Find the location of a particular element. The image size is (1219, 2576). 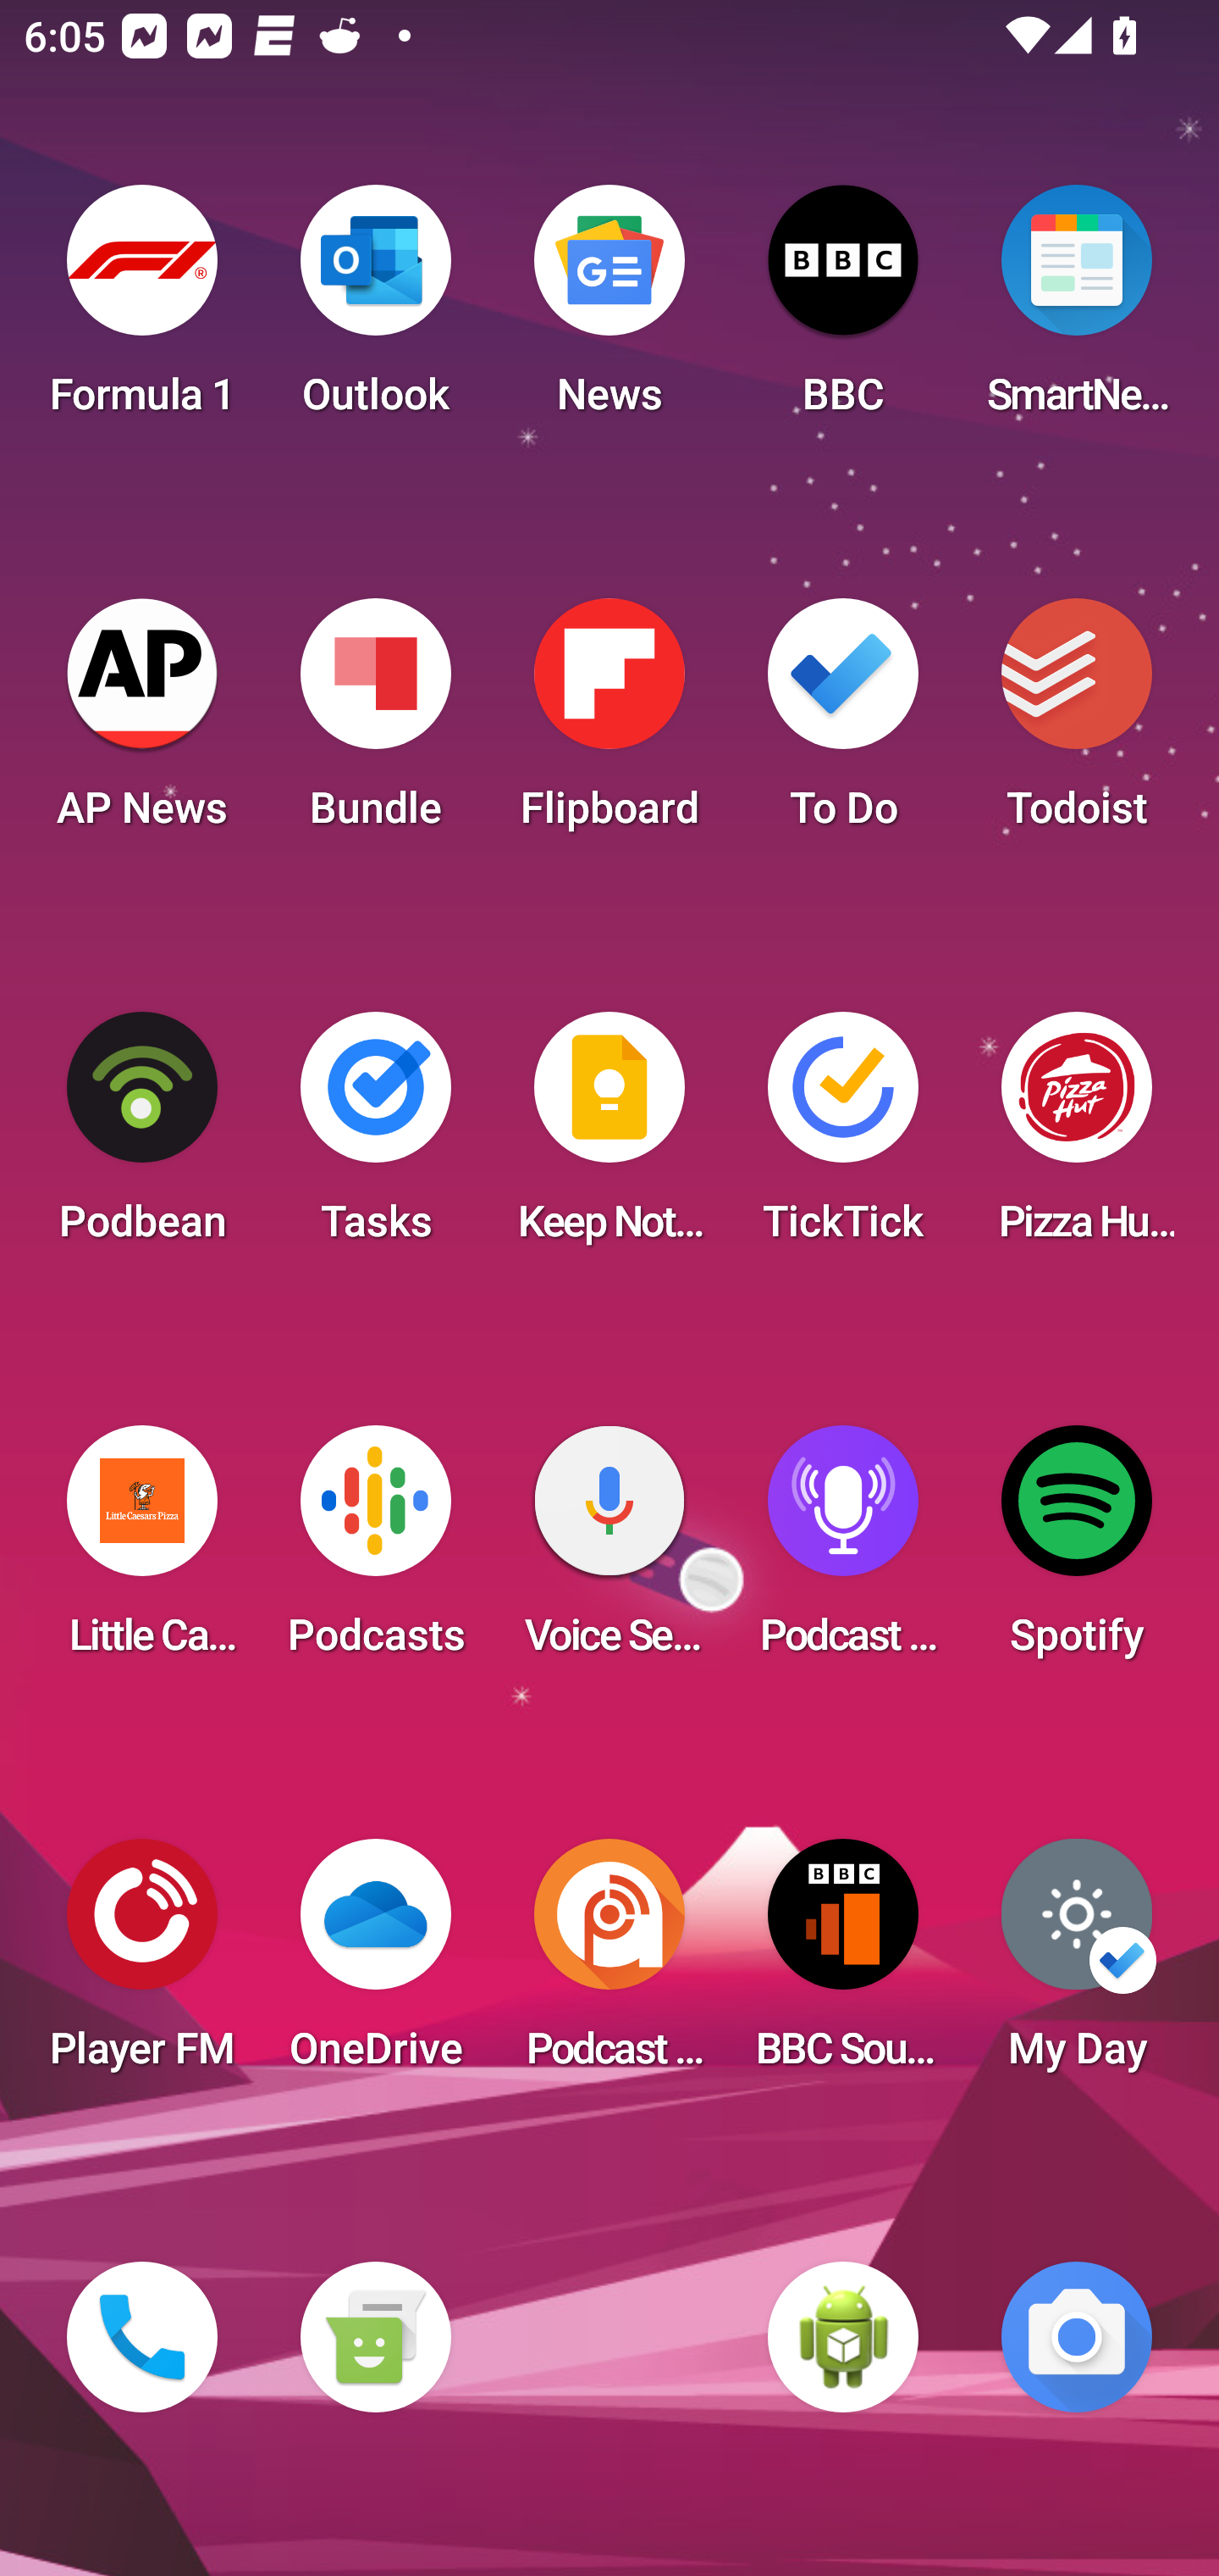

Player FM is located at coordinates (142, 1964).